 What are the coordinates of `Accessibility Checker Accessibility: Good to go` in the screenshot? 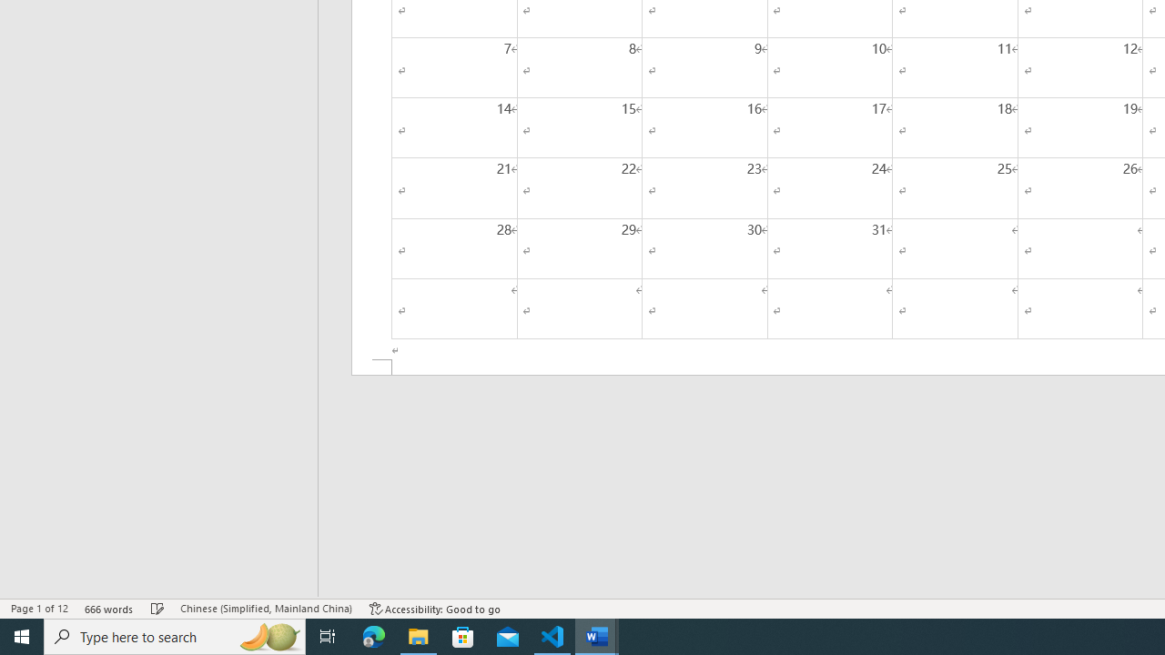 It's located at (435, 608).